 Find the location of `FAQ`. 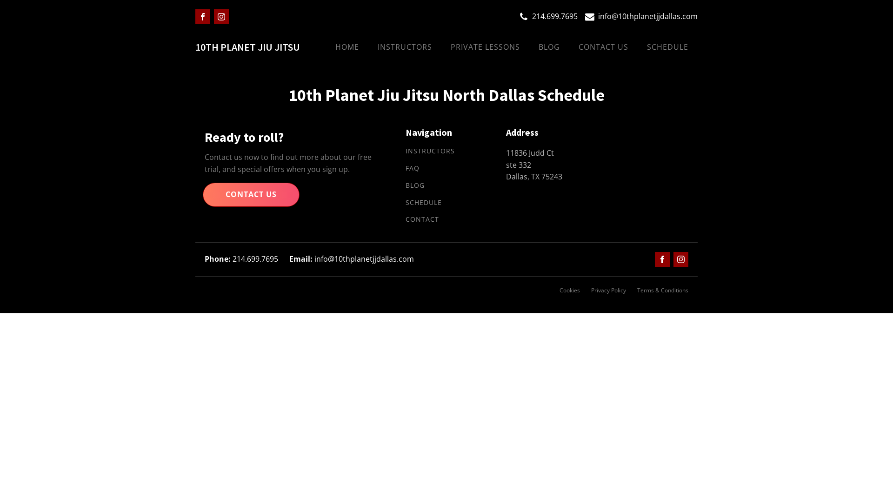

FAQ is located at coordinates (413, 168).